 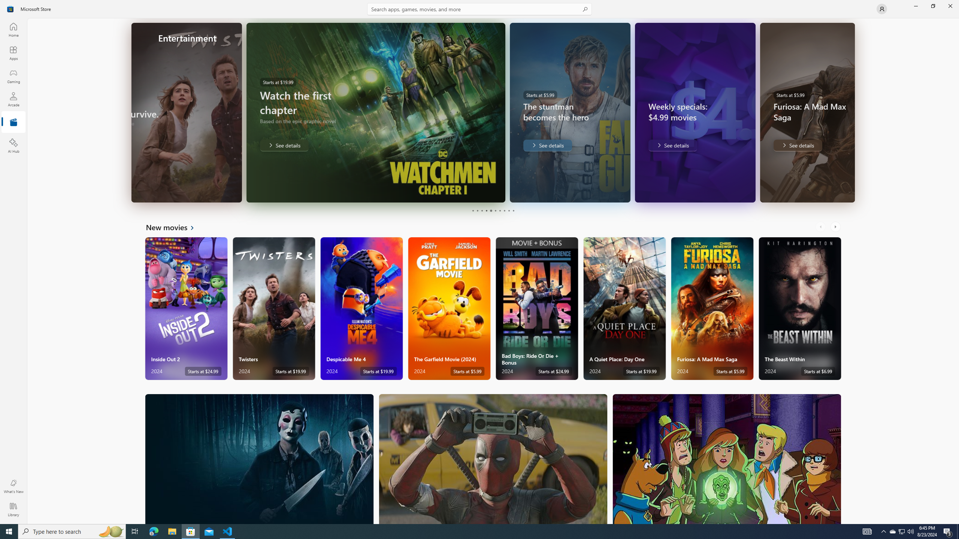 I want to click on Page 6, so click(x=495, y=210).